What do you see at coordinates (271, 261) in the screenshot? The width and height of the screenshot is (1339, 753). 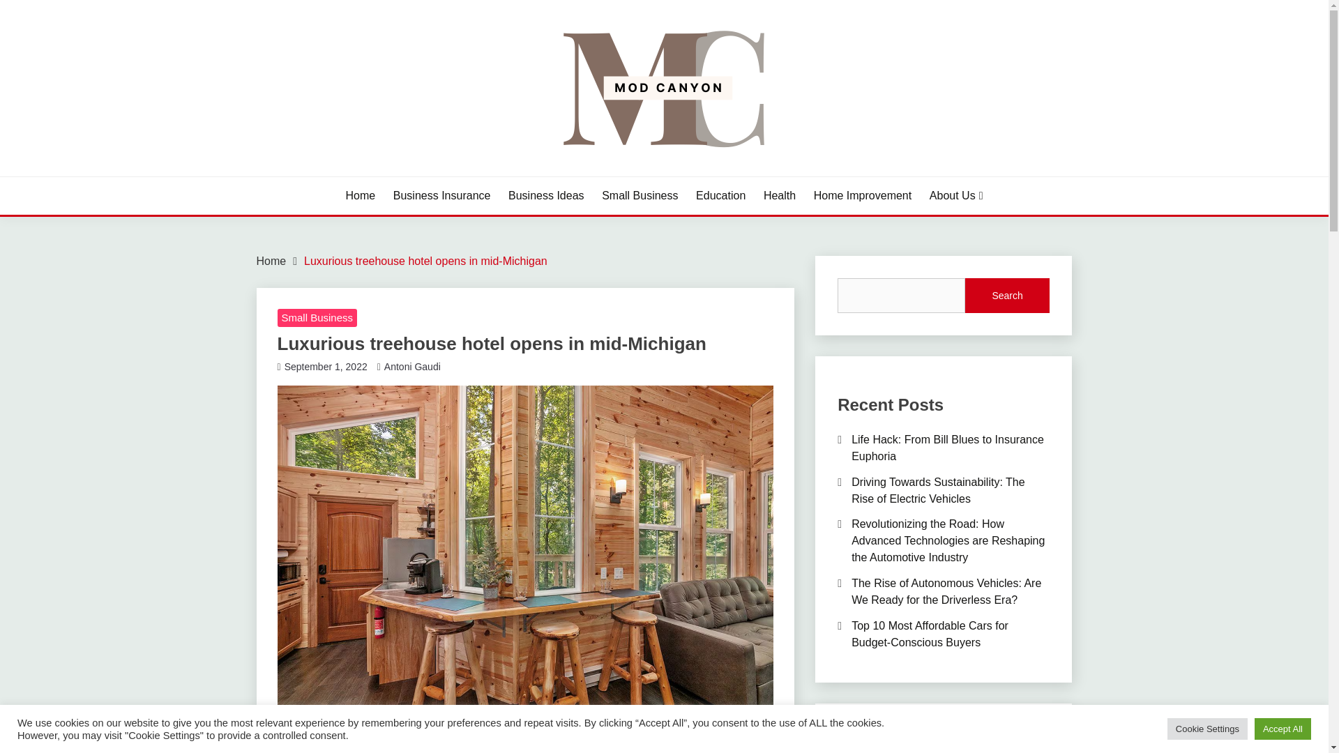 I see `Home` at bounding box center [271, 261].